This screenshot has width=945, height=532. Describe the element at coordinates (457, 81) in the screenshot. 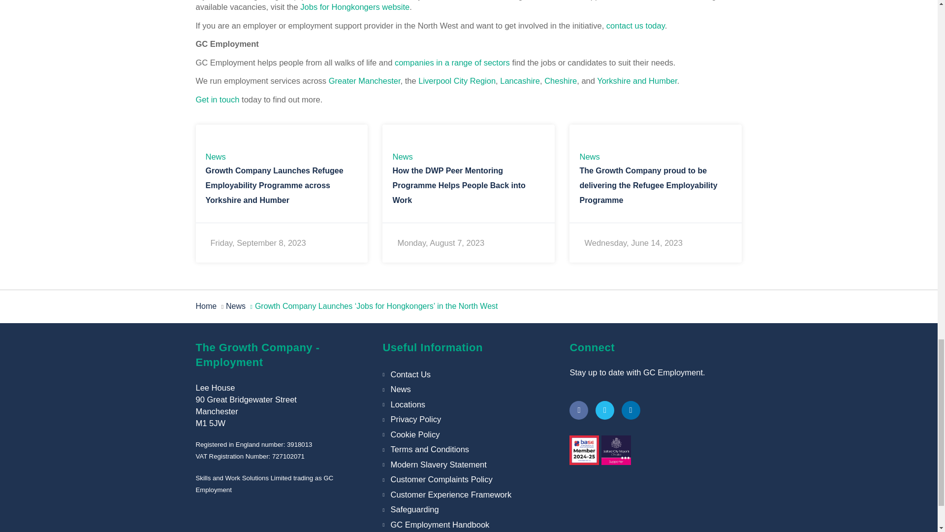

I see `Liverpool City Region` at that location.